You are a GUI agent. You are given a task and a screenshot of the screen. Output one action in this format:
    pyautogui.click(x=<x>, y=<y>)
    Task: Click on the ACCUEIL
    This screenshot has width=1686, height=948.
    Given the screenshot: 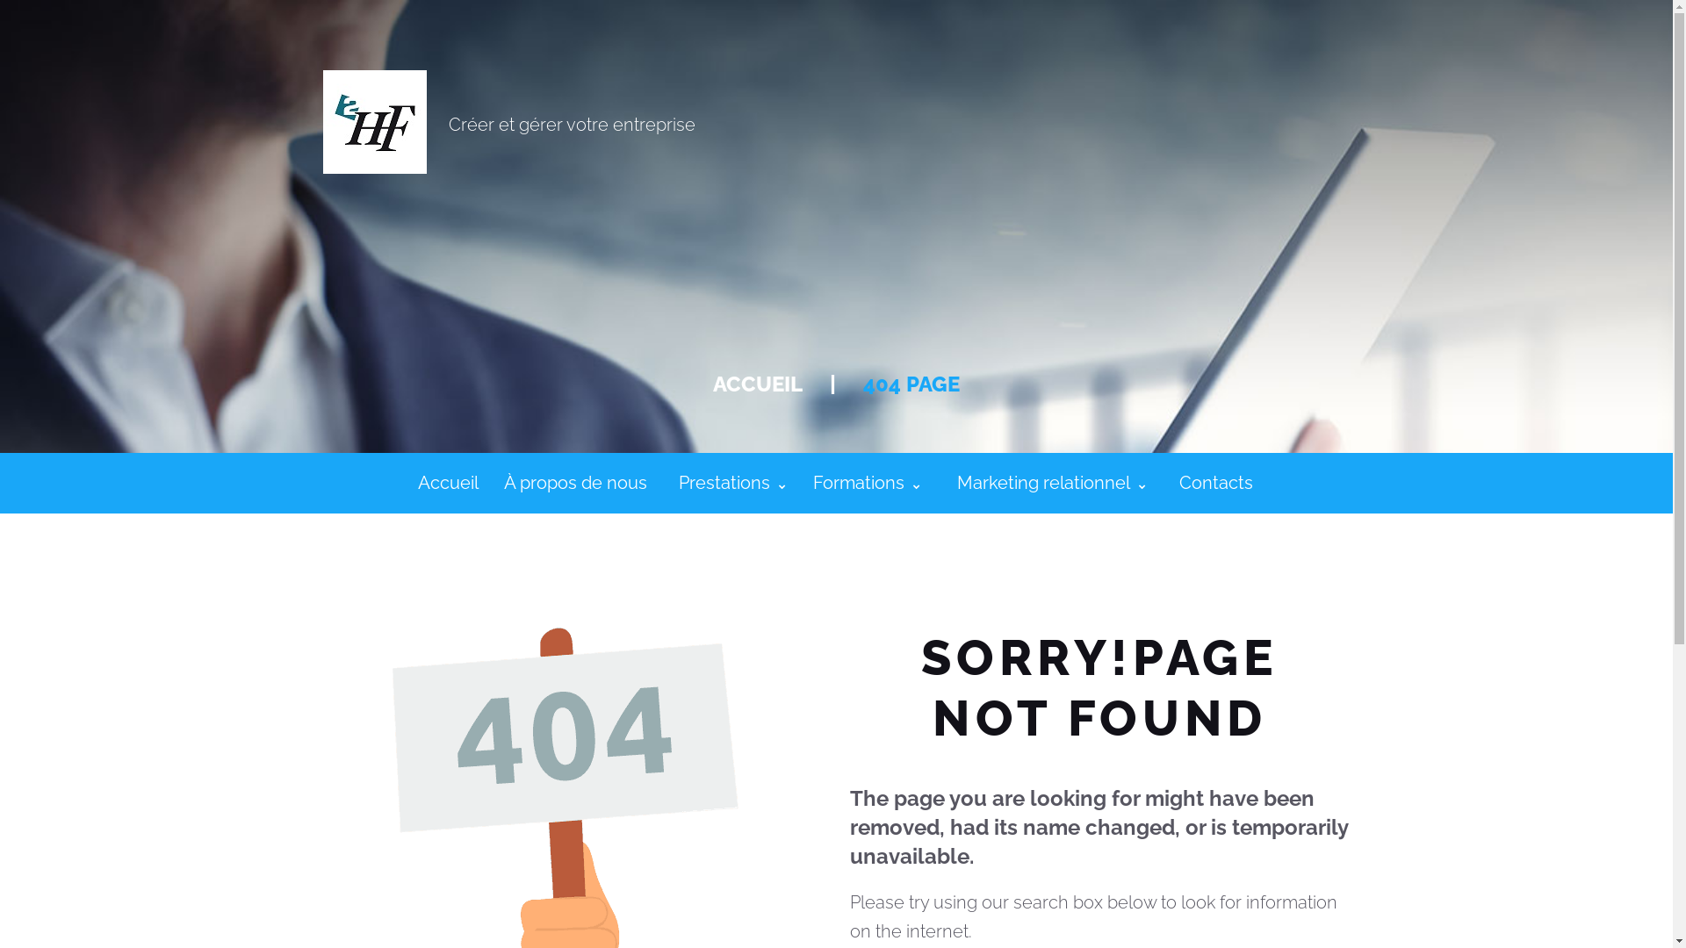 What is the action you would take?
    pyautogui.click(x=758, y=384)
    